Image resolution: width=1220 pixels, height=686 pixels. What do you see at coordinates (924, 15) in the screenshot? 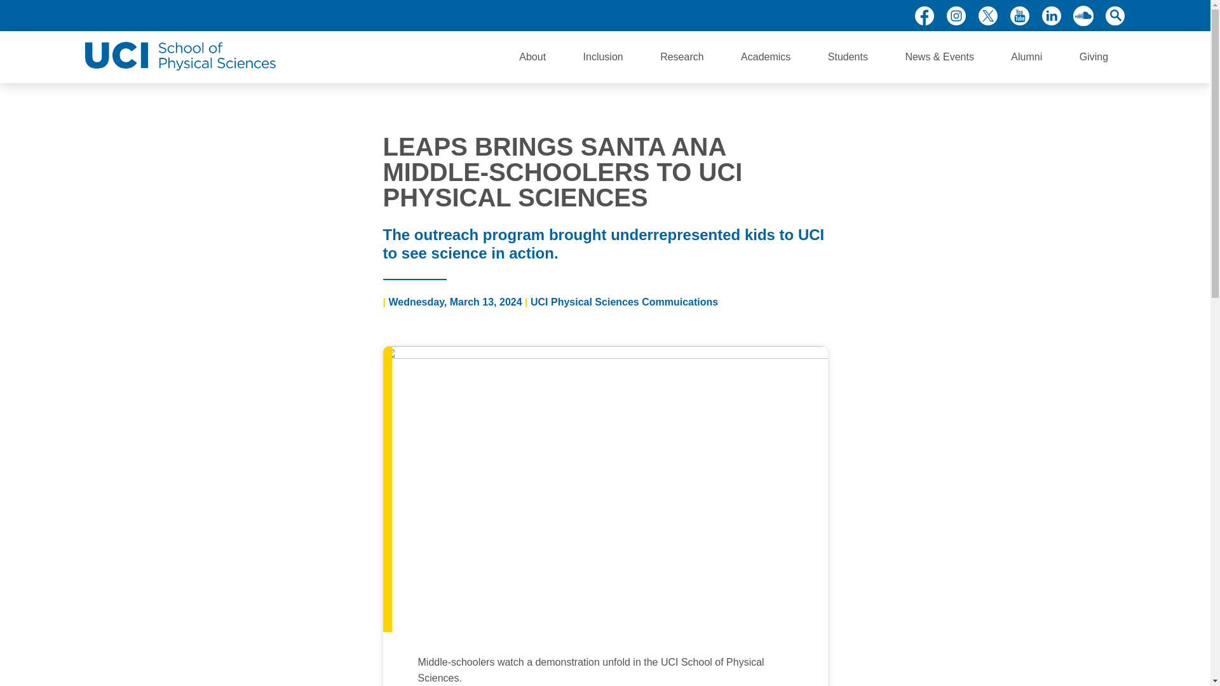
I see `facebook` at bounding box center [924, 15].